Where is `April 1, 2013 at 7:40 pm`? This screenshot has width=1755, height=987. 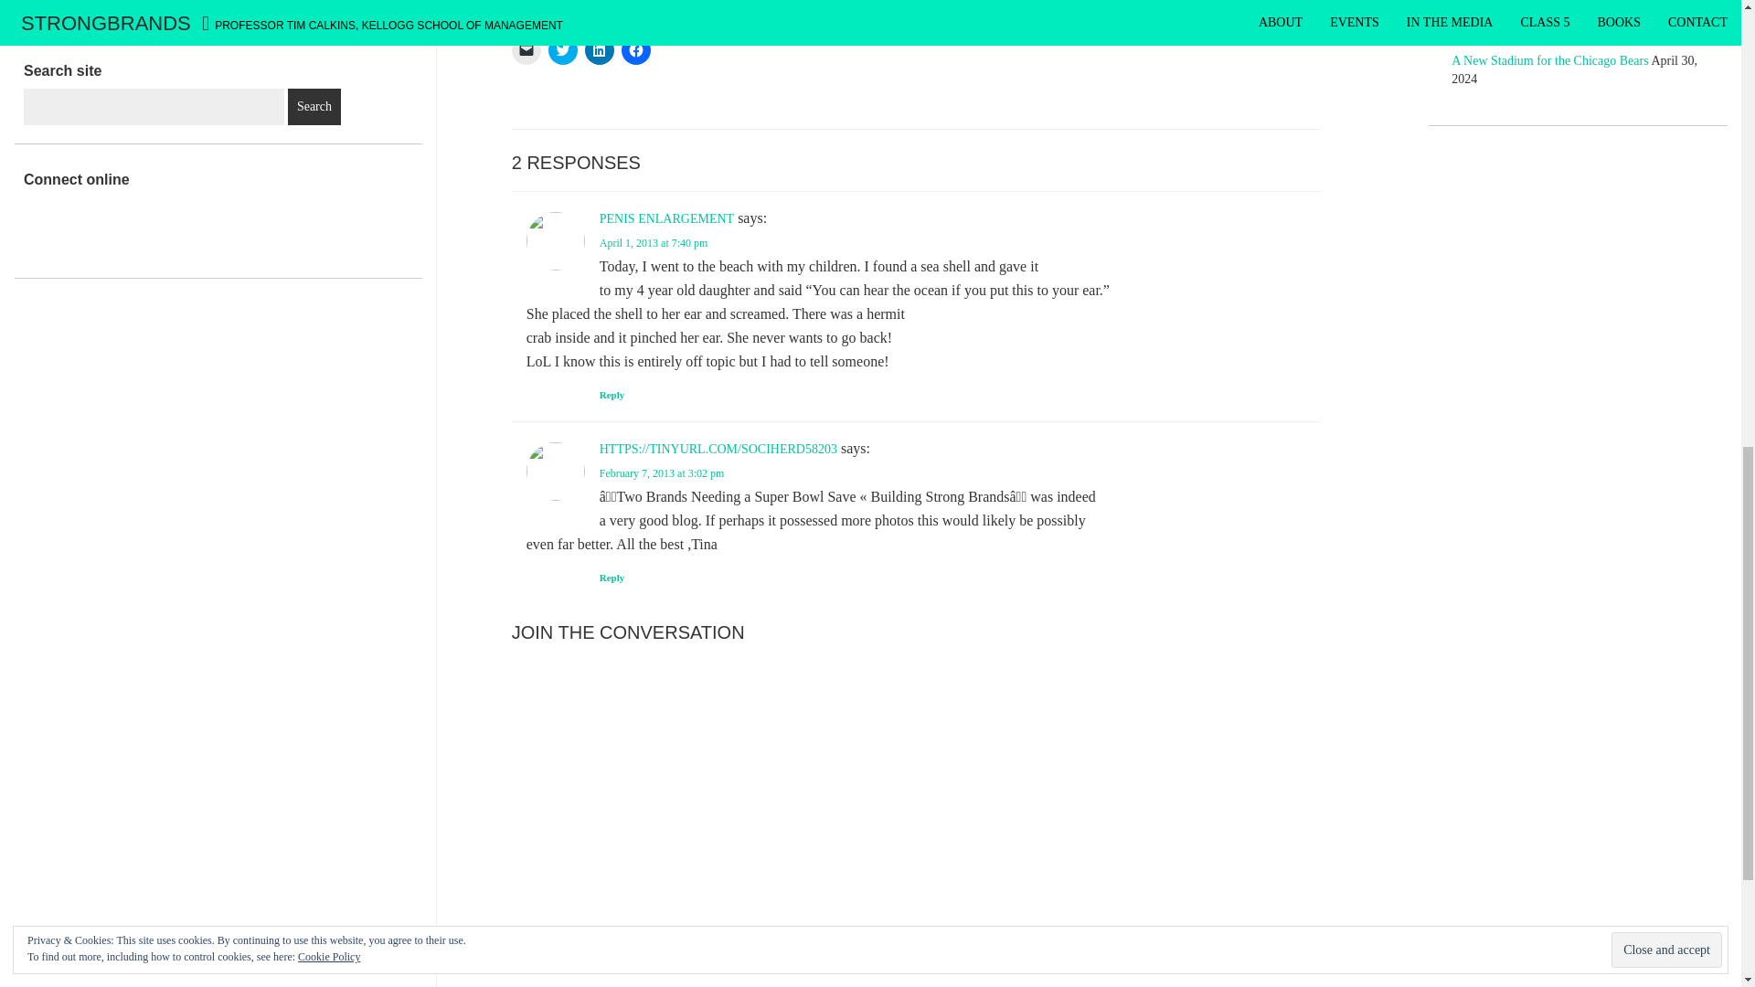 April 1, 2013 at 7:40 pm is located at coordinates (654, 243).